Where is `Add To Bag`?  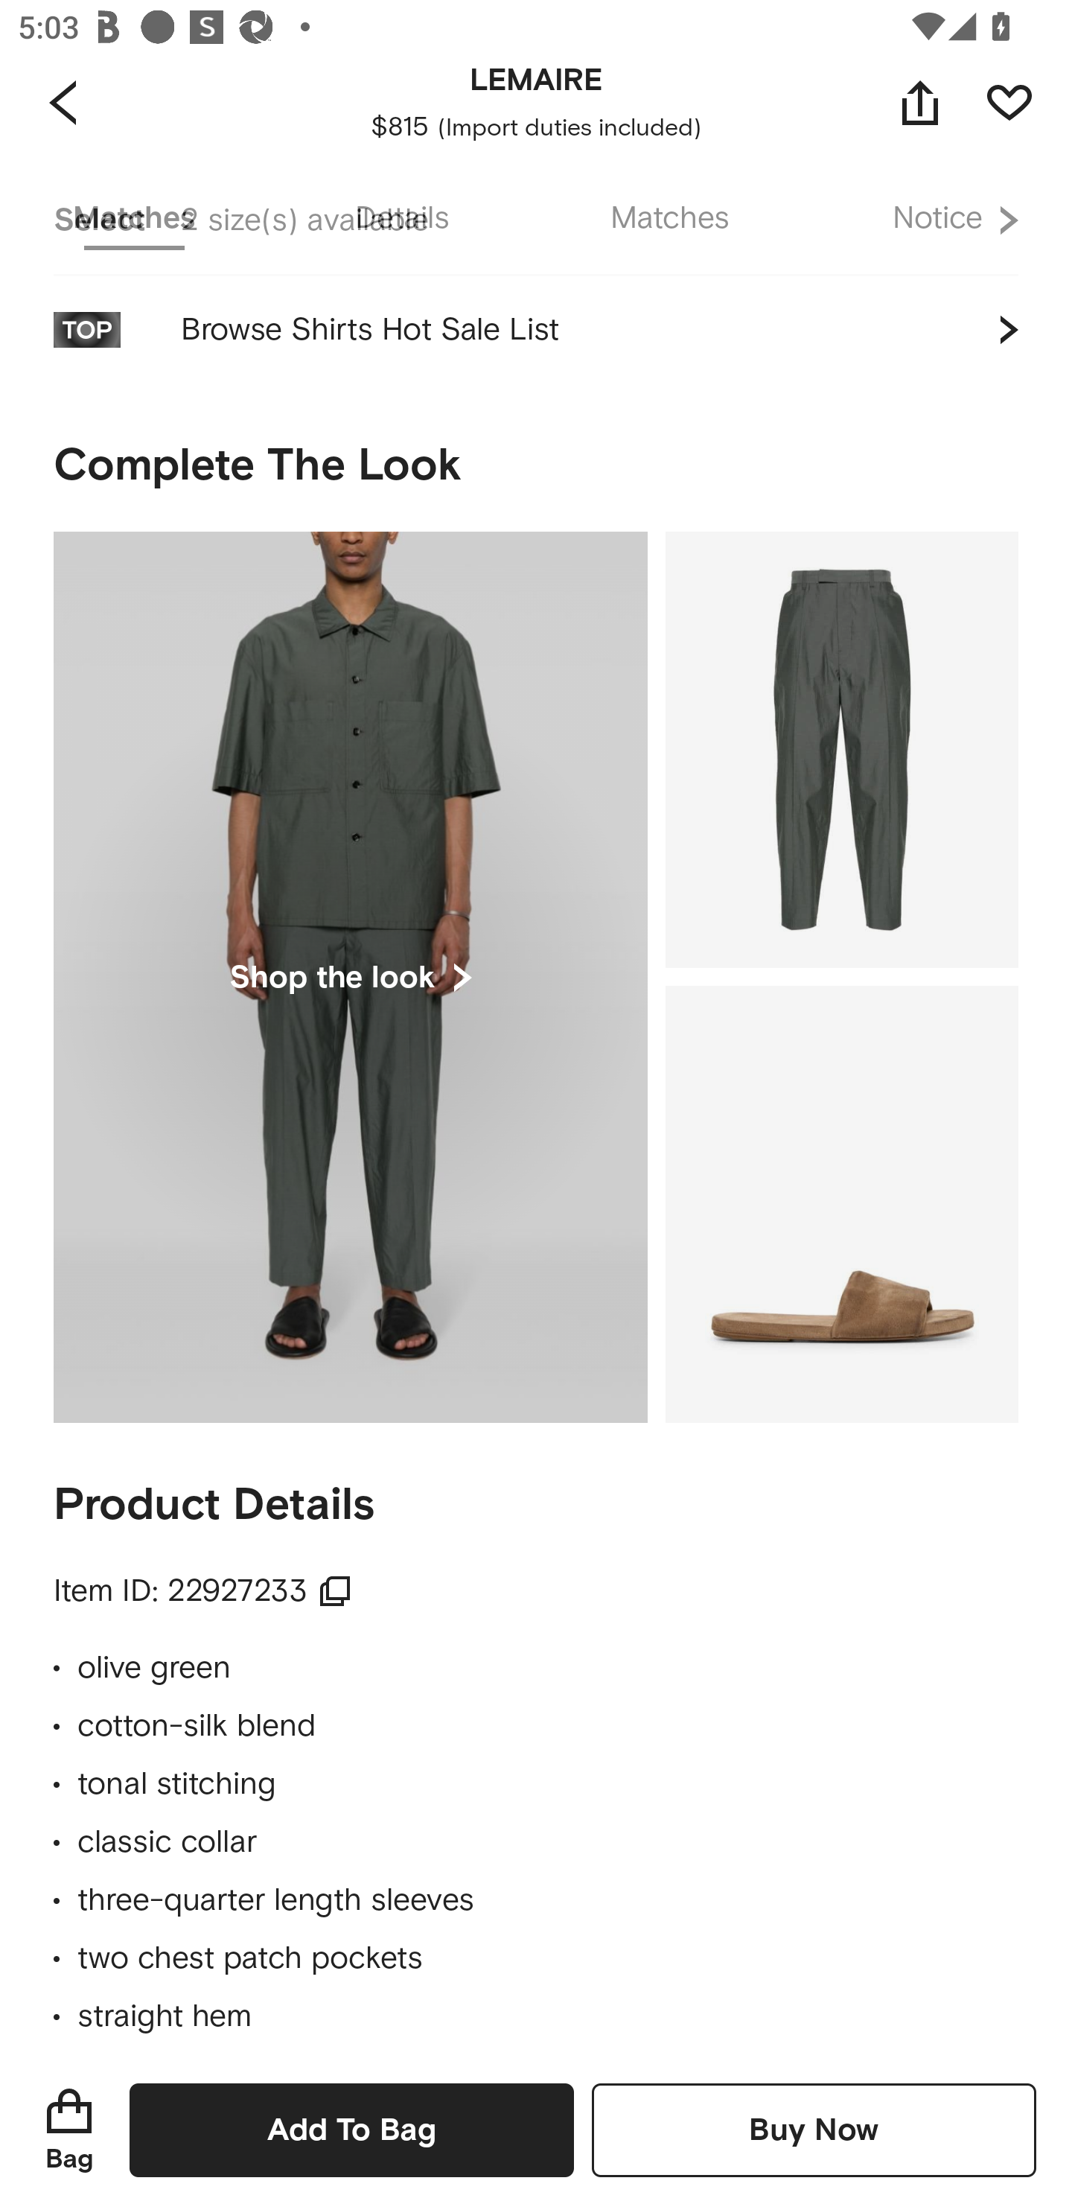 Add To Bag is located at coordinates (351, 2130).